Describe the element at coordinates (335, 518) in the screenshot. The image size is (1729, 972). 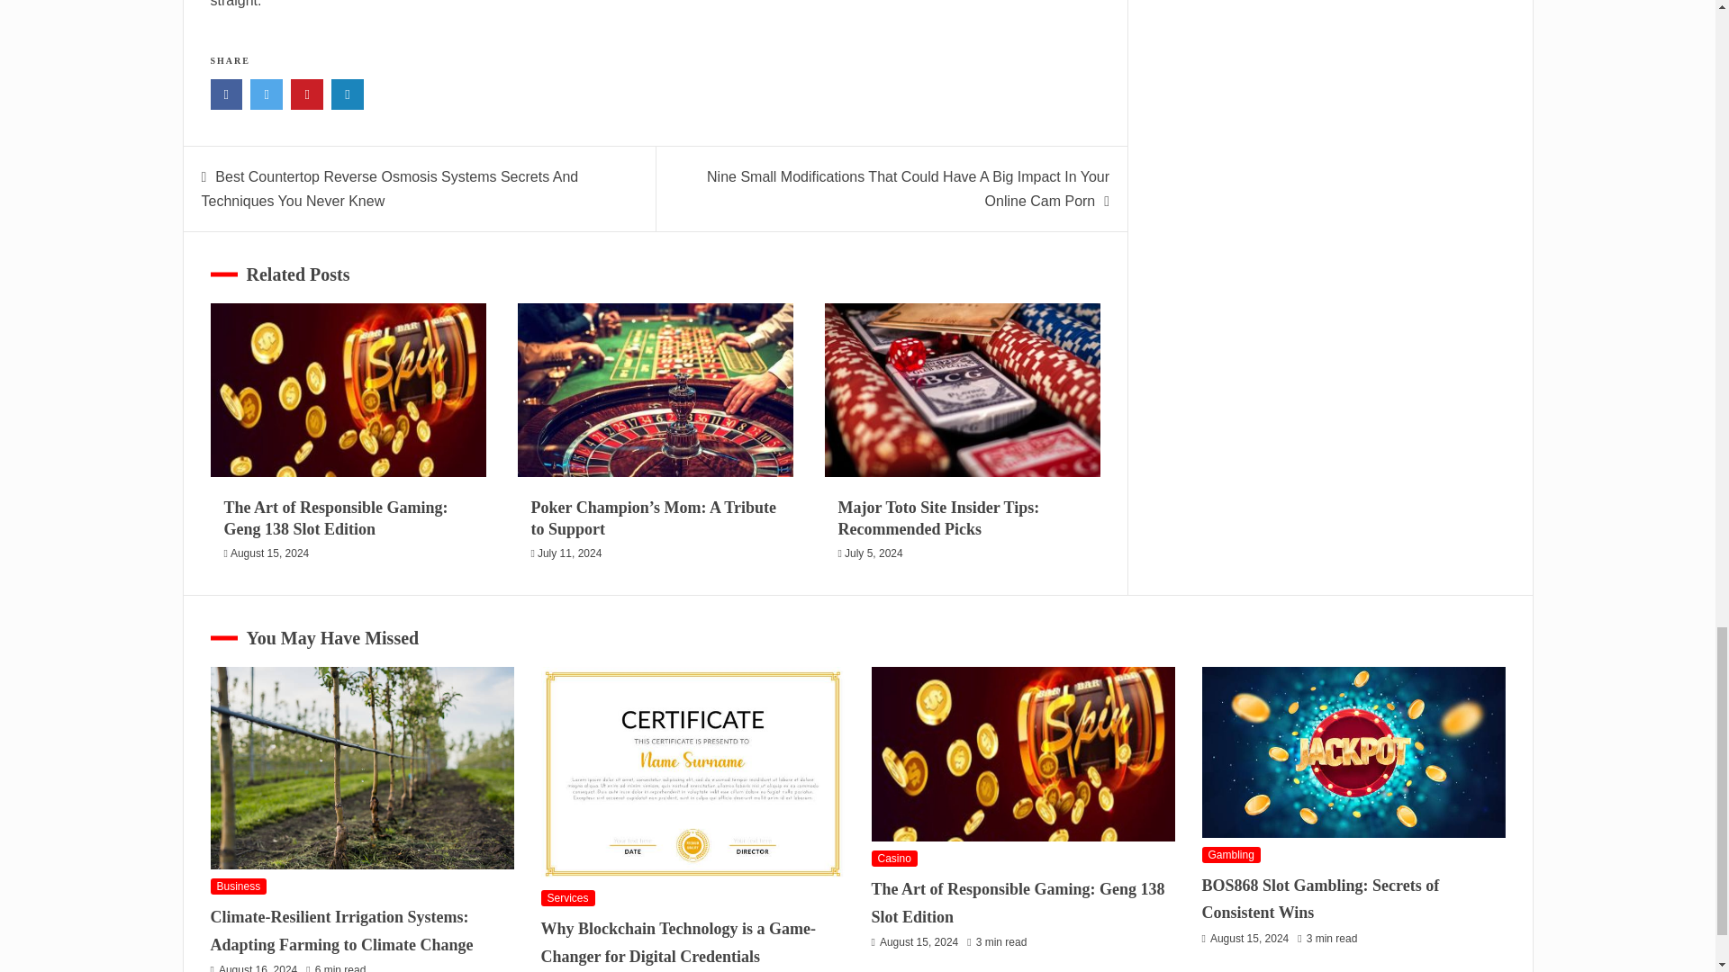
I see `The Art of Responsible Gaming: Geng 138 Slot Edition` at that location.